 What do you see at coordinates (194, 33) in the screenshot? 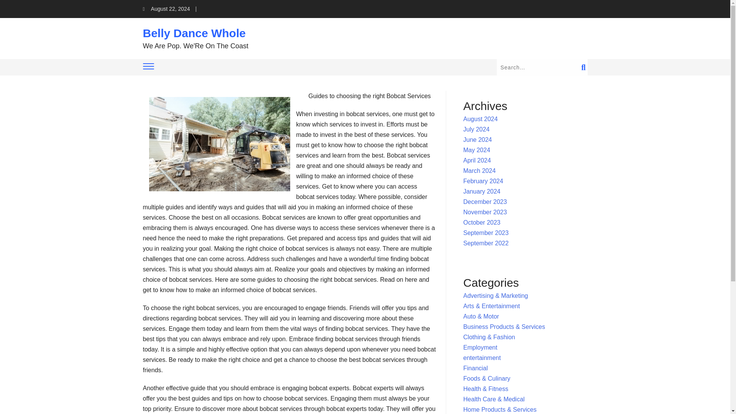
I see `Belly Dance Whole` at bounding box center [194, 33].